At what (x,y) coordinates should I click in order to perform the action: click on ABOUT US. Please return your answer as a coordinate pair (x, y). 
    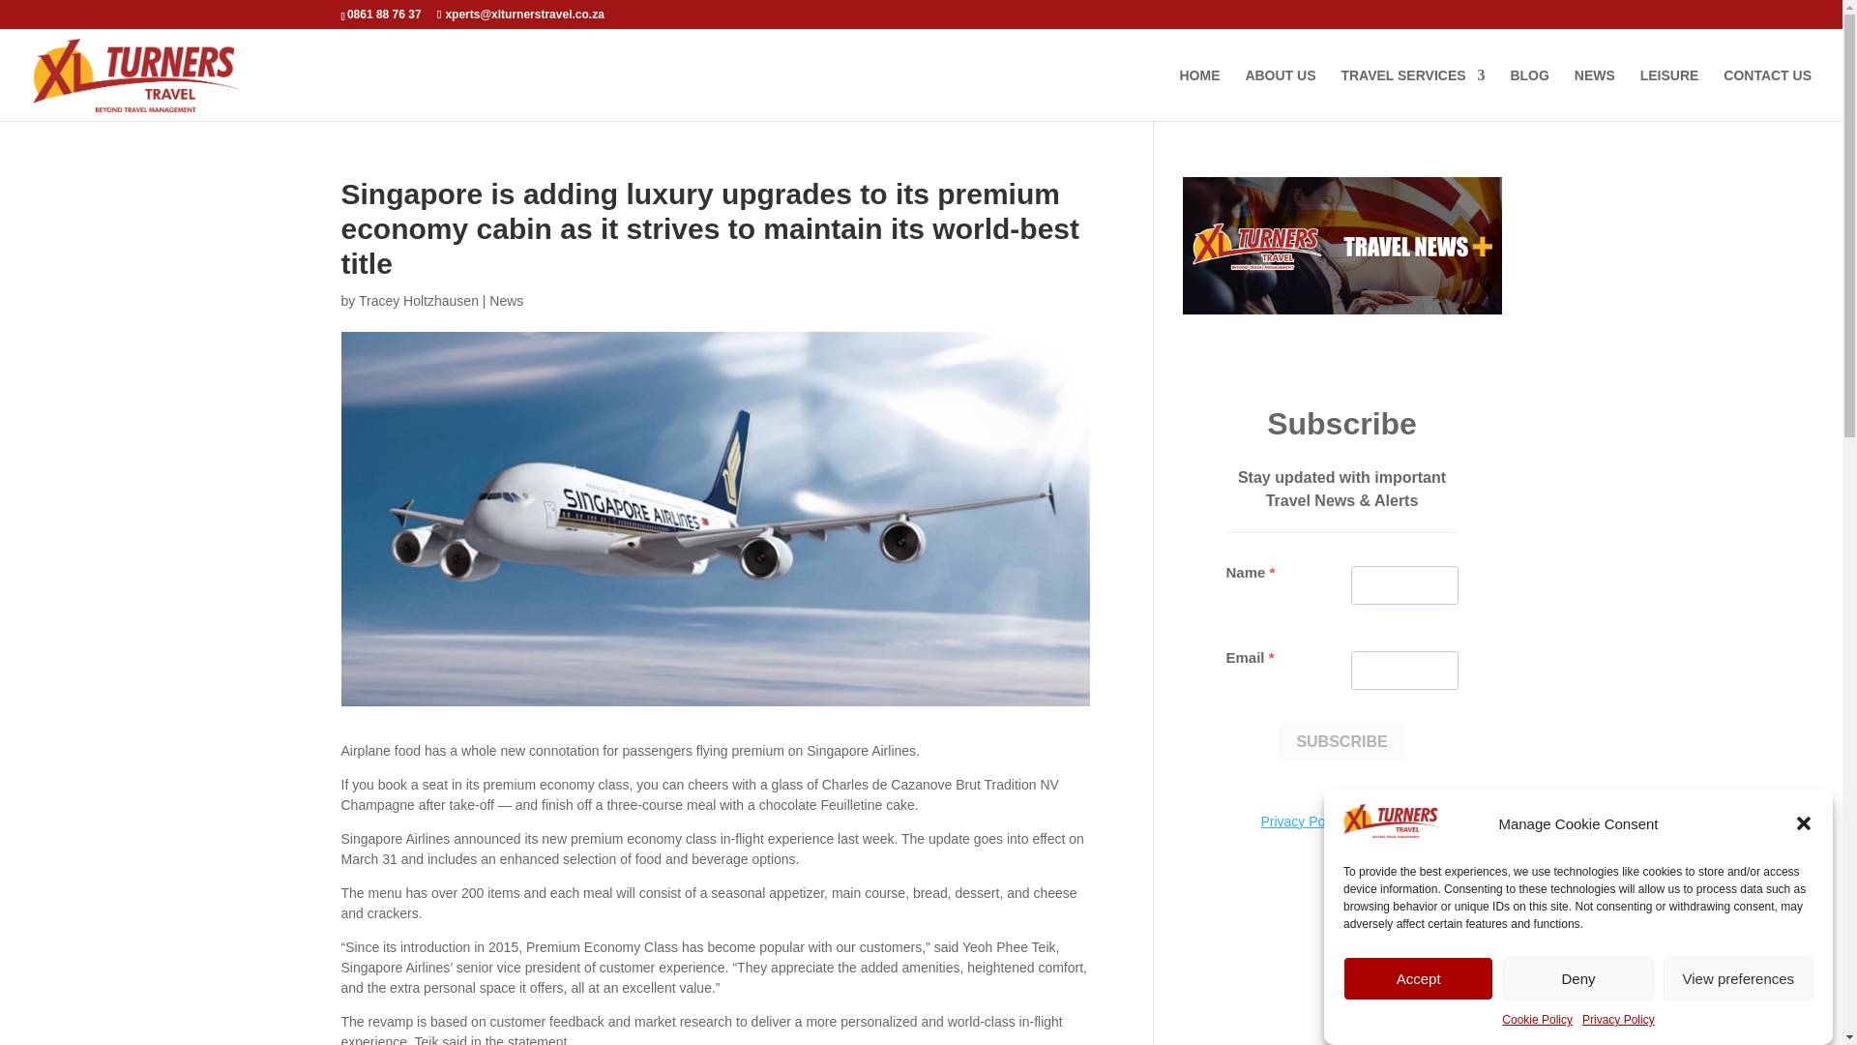
    Looking at the image, I should click on (1279, 95).